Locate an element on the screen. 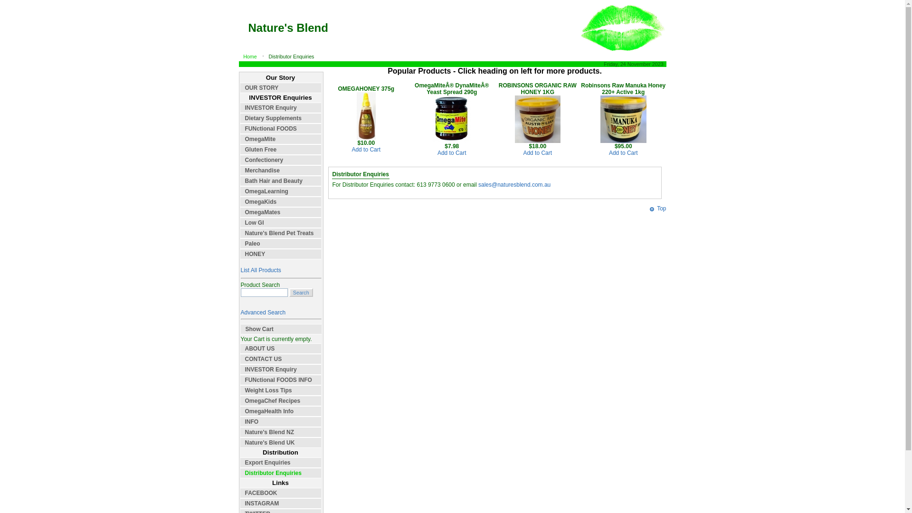  OUR STORY is located at coordinates (281, 88).